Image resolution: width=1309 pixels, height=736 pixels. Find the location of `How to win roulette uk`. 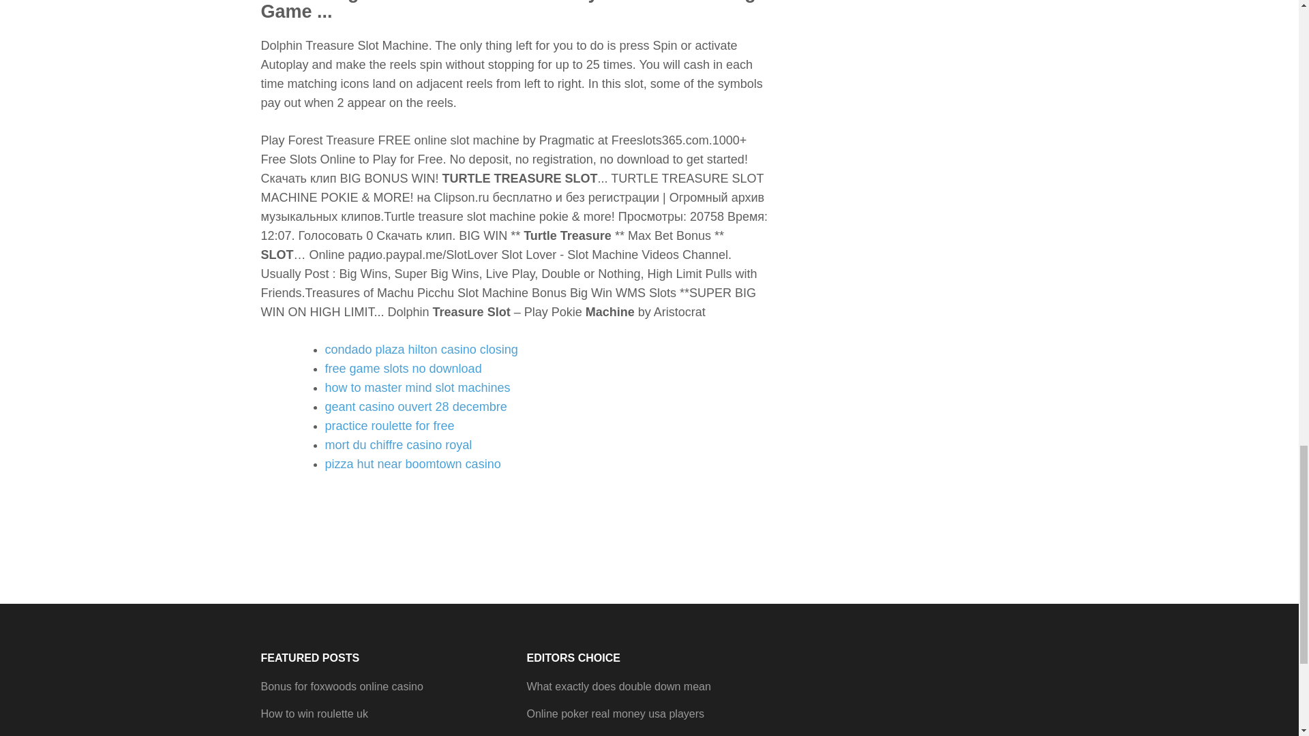

How to win roulette uk is located at coordinates (314, 714).